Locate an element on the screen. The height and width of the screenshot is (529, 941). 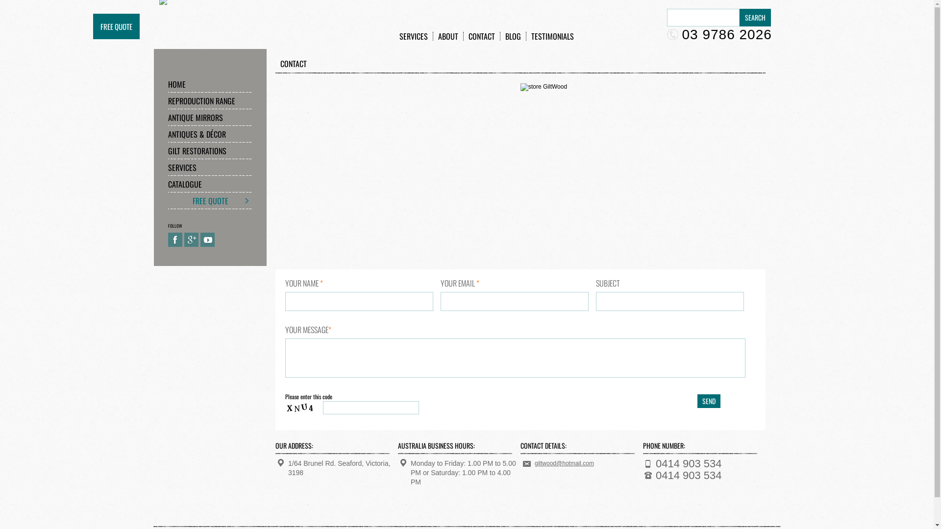
ANTIQUE MIRRORS is located at coordinates (210, 118).